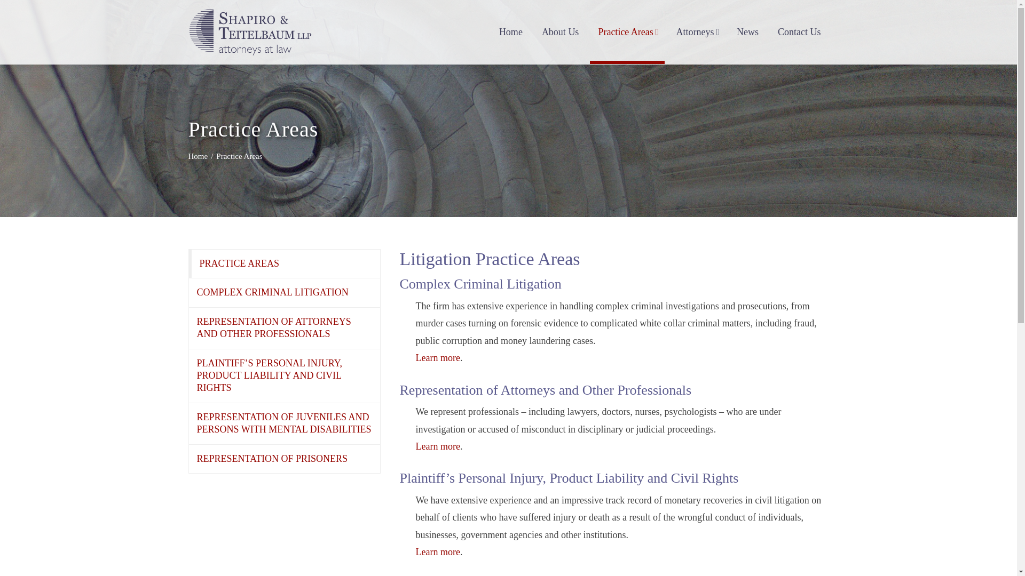 The image size is (1025, 576). I want to click on Home, so click(198, 156).